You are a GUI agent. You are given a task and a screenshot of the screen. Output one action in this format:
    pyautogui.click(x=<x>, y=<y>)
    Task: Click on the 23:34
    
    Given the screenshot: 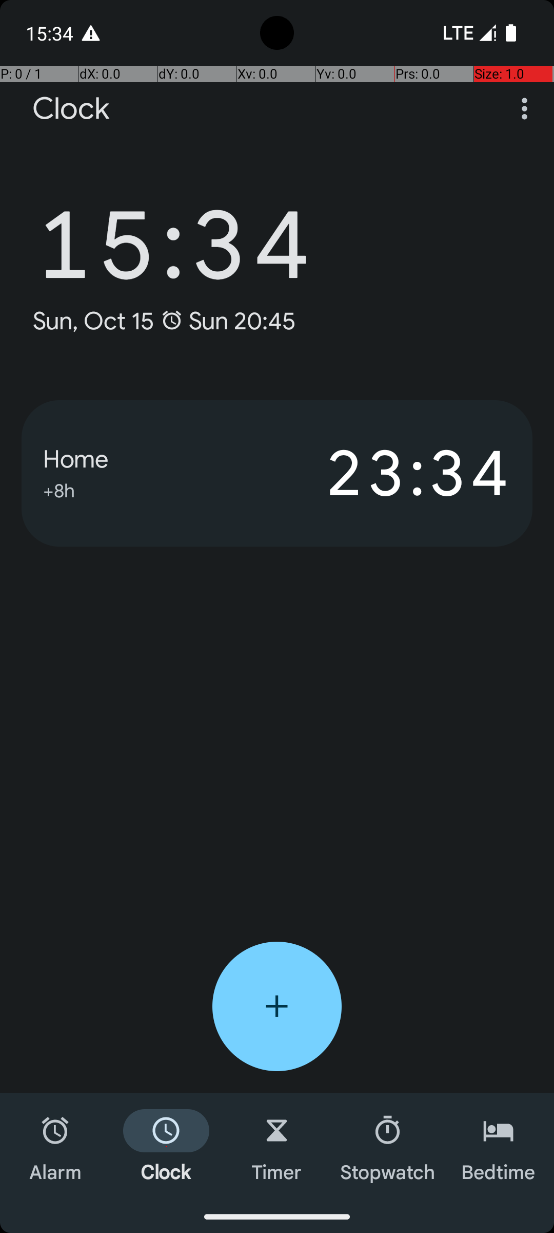 What is the action you would take?
    pyautogui.click(x=394, y=473)
    